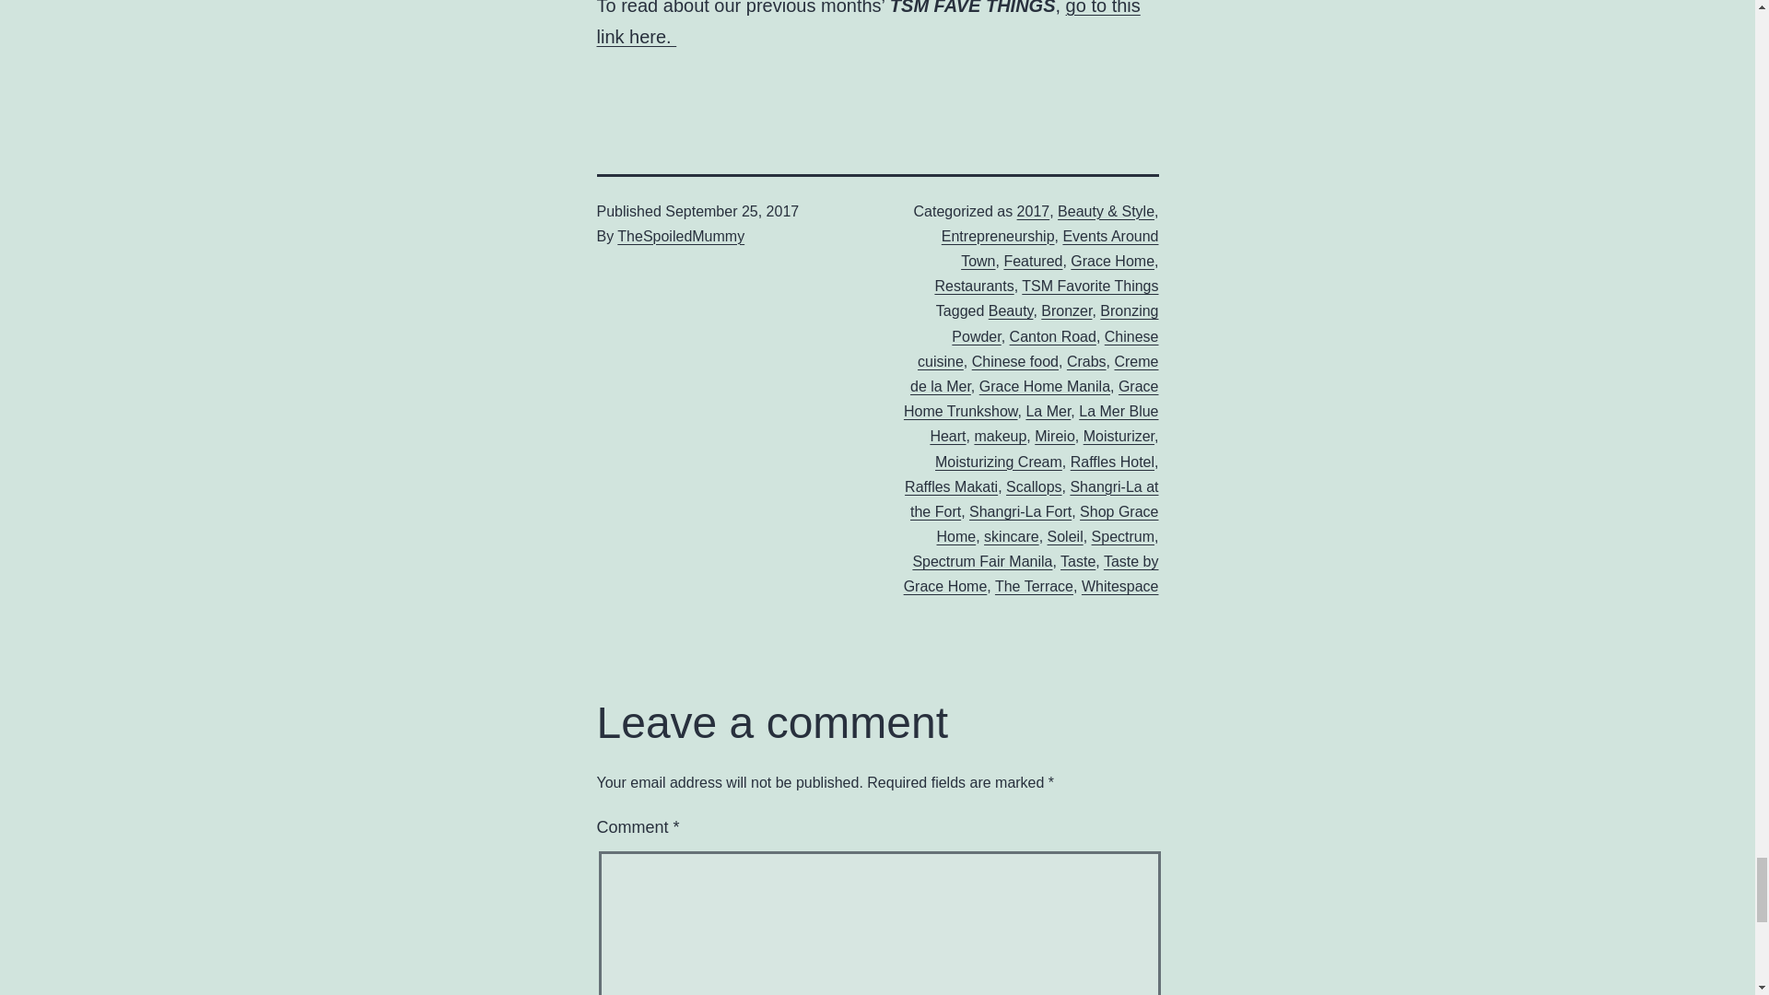 This screenshot has width=1769, height=995. Describe the element at coordinates (973, 286) in the screenshot. I see `Restaurants` at that location.